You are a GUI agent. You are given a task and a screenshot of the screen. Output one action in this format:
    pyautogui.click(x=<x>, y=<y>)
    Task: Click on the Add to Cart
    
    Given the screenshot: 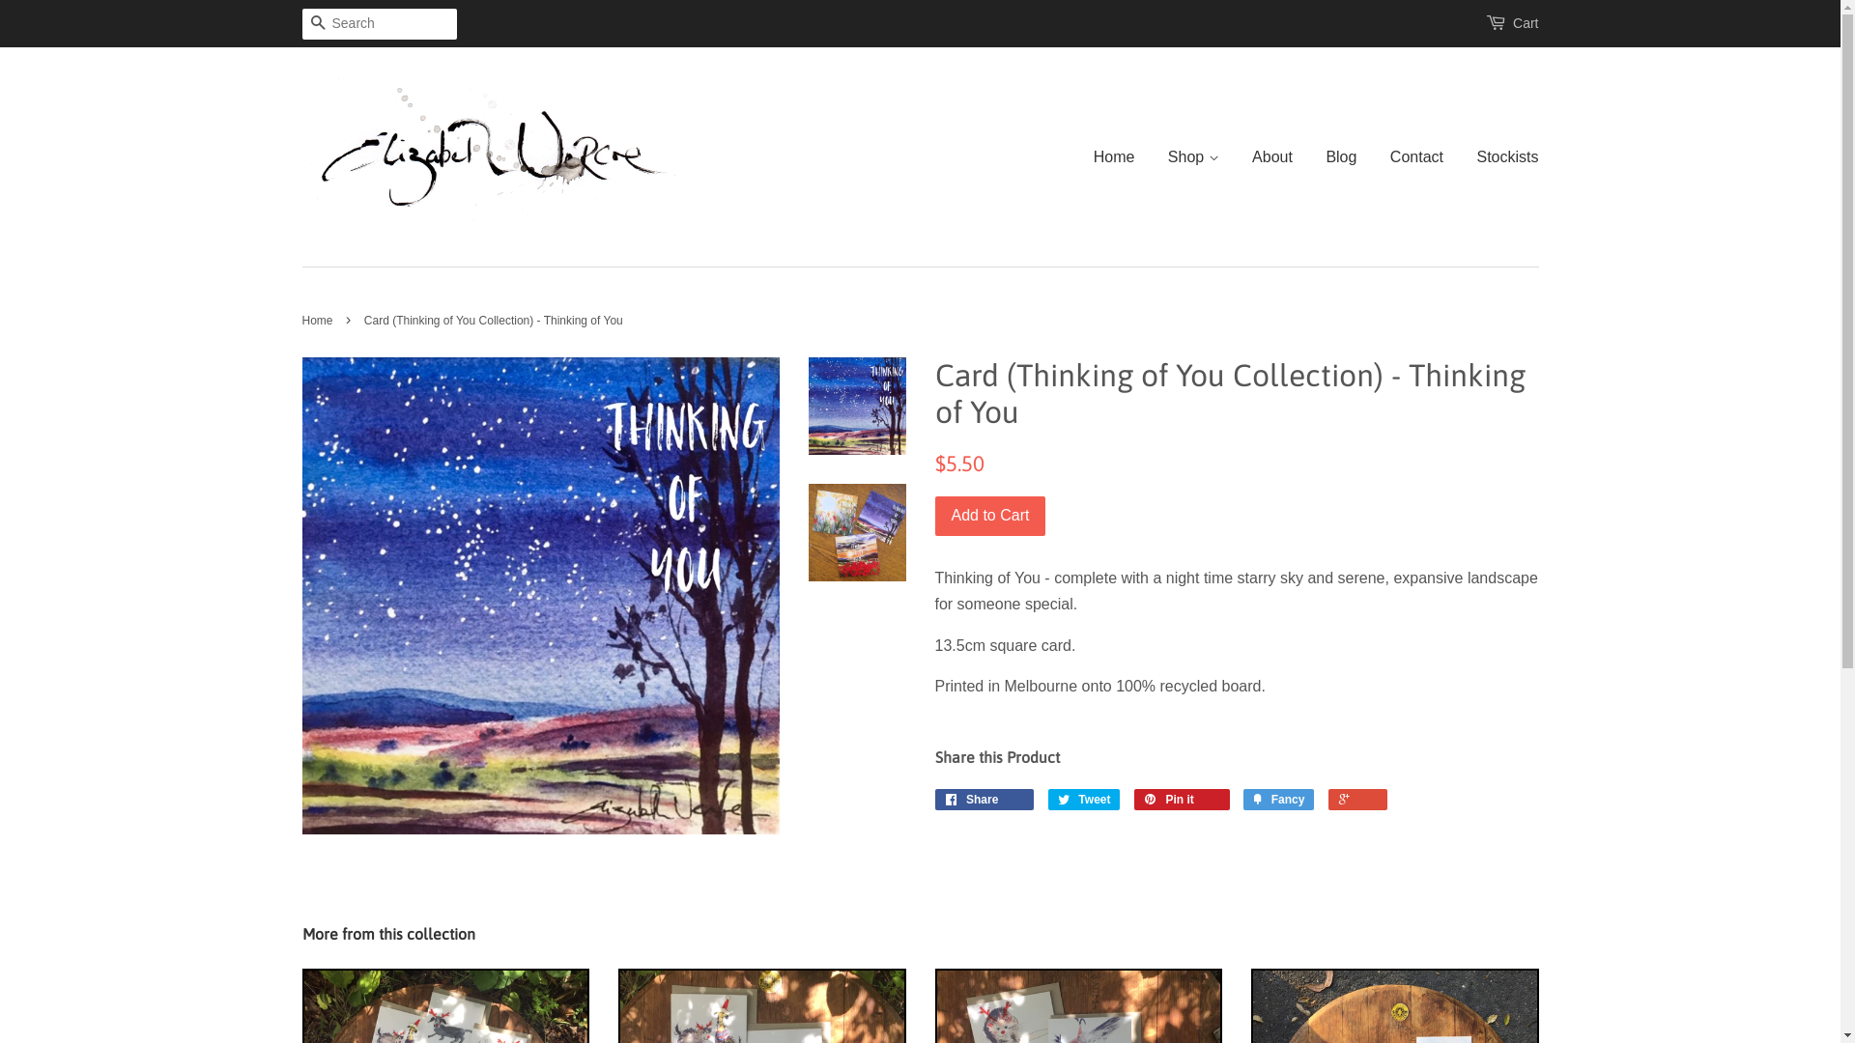 What is the action you would take?
    pyautogui.click(x=991, y=516)
    